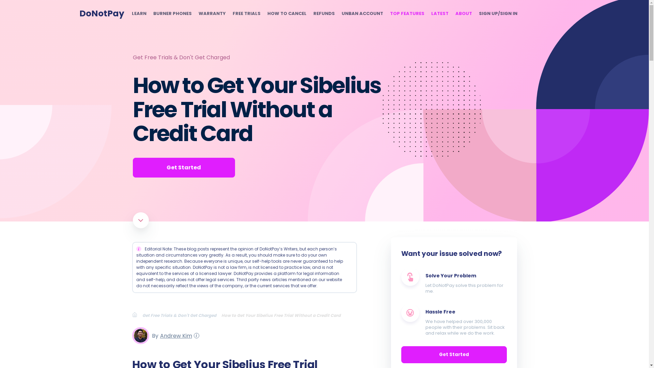 The height and width of the screenshot is (368, 654). What do you see at coordinates (102, 13) in the screenshot?
I see `DoNotPay` at bounding box center [102, 13].